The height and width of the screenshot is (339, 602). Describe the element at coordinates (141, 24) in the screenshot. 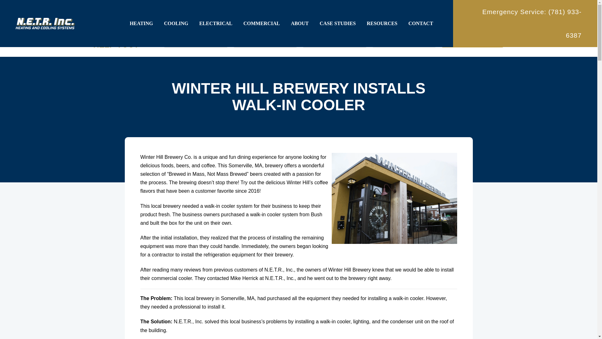

I see `HEATING` at that location.